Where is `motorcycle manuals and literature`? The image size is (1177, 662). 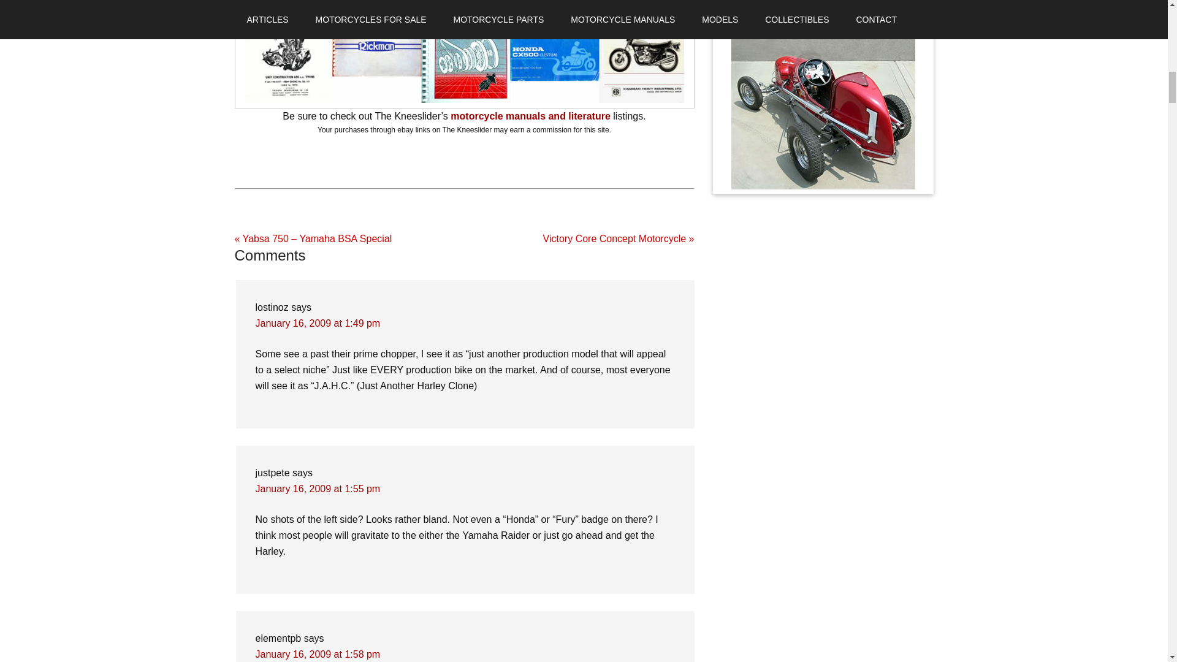 motorcycle manuals and literature is located at coordinates (531, 116).